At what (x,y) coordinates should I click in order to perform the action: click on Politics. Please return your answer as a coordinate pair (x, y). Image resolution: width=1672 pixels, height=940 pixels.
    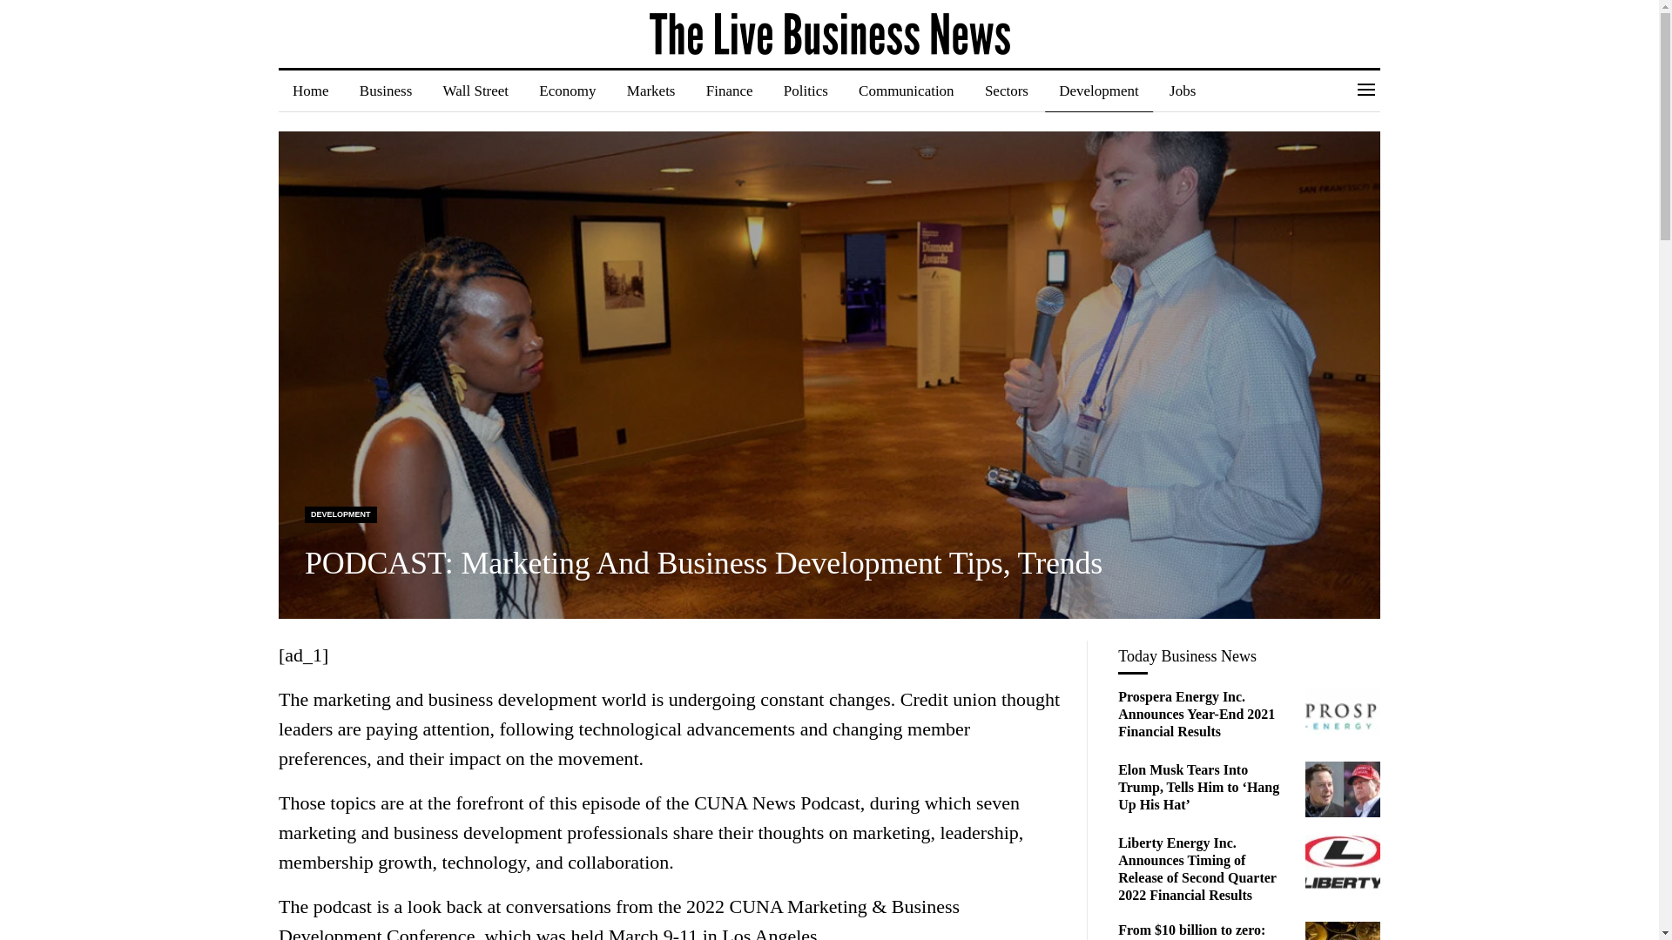
    Looking at the image, I should click on (806, 91).